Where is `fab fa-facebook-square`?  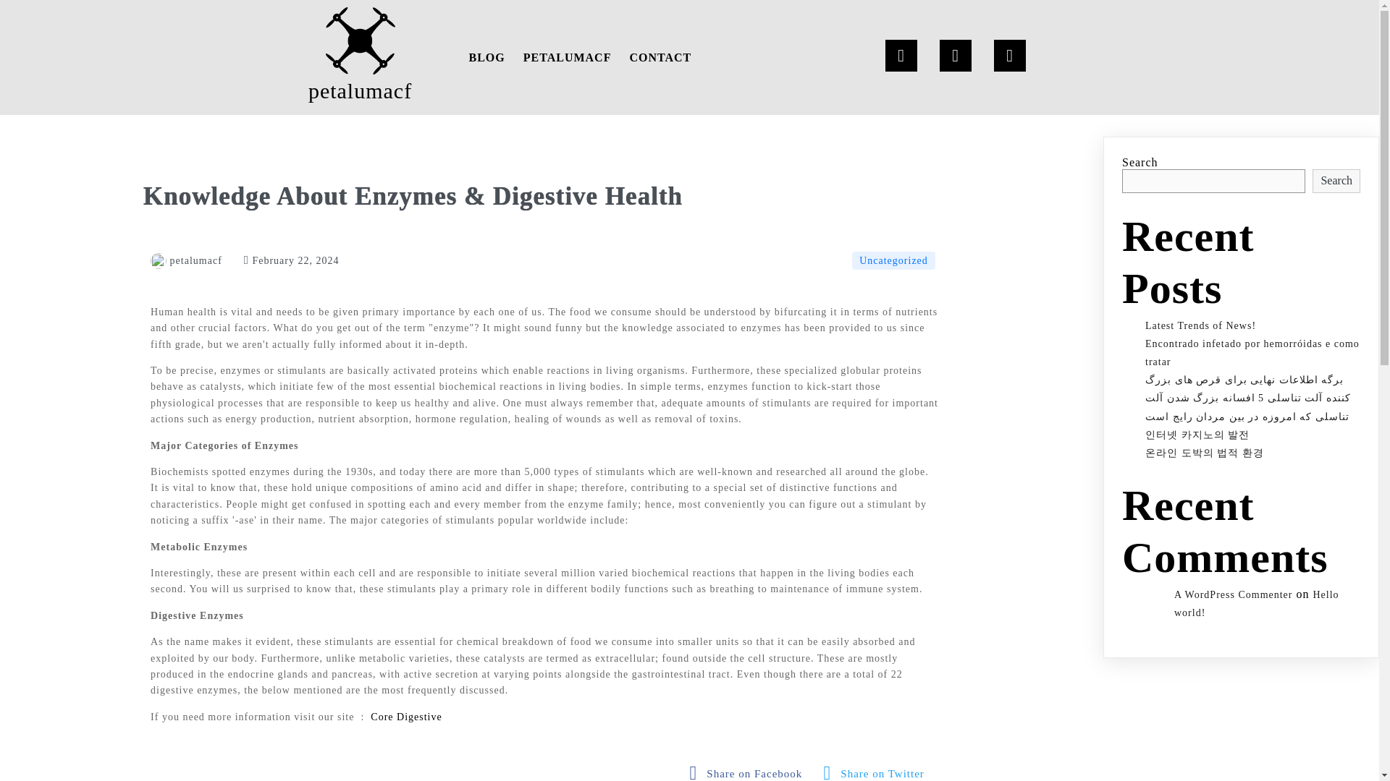
fab fa-facebook-square is located at coordinates (750, 771).